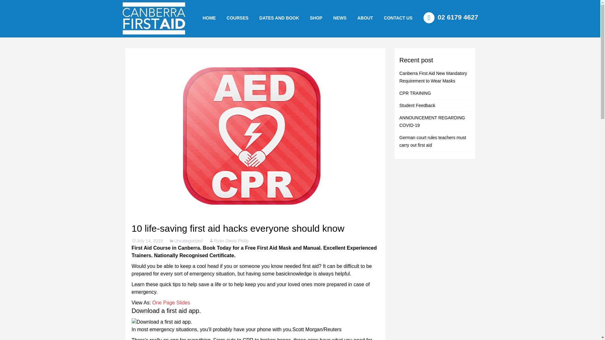  I want to click on 02 6179 4627, so click(451, 17).